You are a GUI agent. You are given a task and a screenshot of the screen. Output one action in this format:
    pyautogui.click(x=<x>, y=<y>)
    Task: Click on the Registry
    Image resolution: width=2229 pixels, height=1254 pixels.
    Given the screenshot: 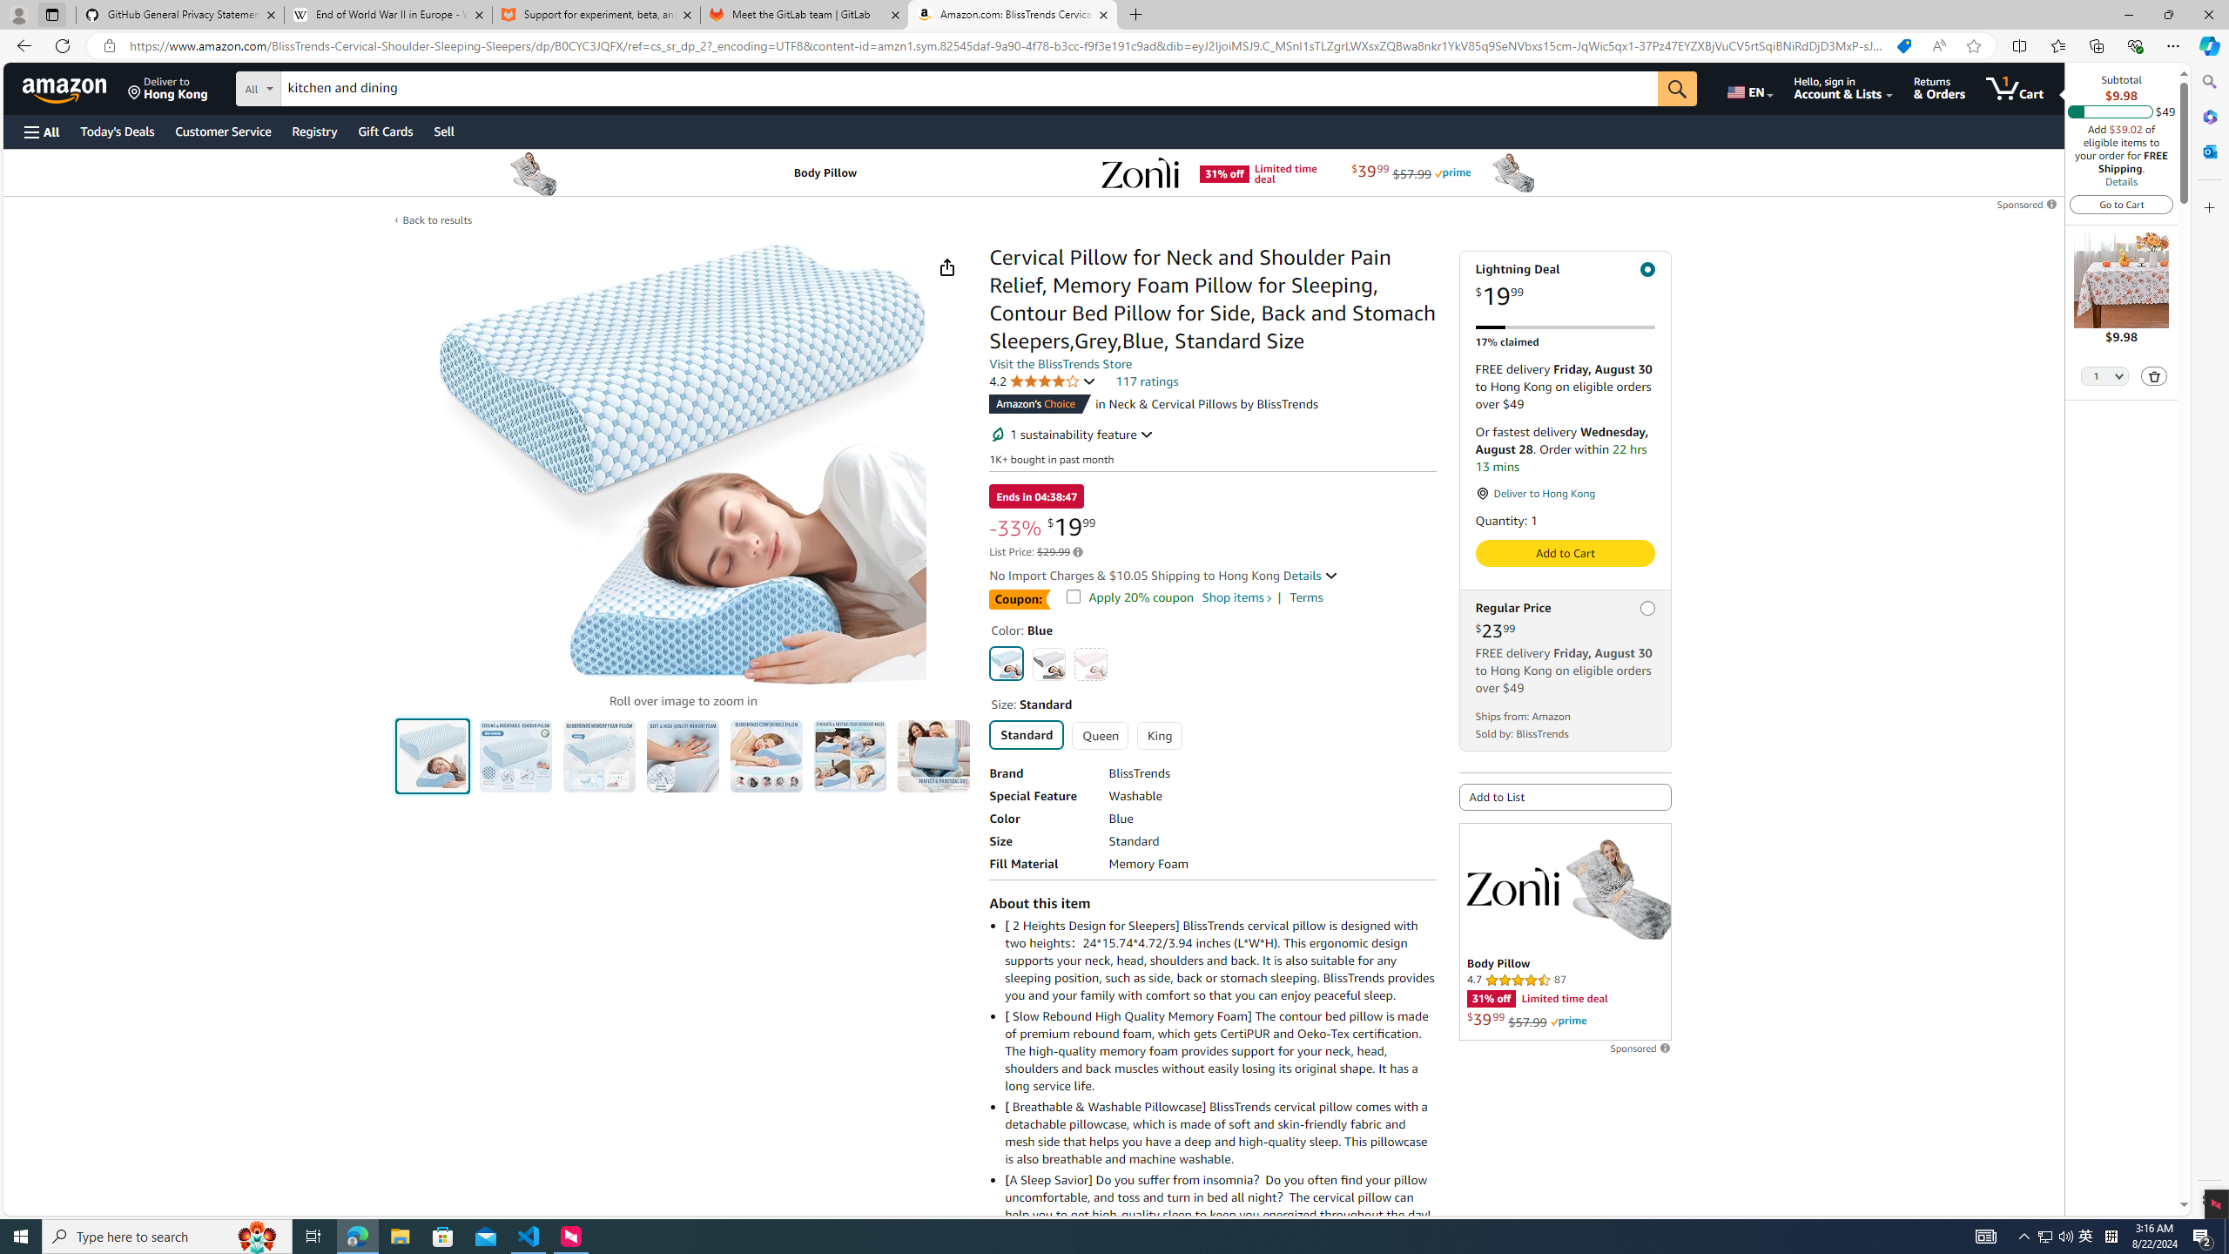 What is the action you would take?
    pyautogui.click(x=313, y=131)
    